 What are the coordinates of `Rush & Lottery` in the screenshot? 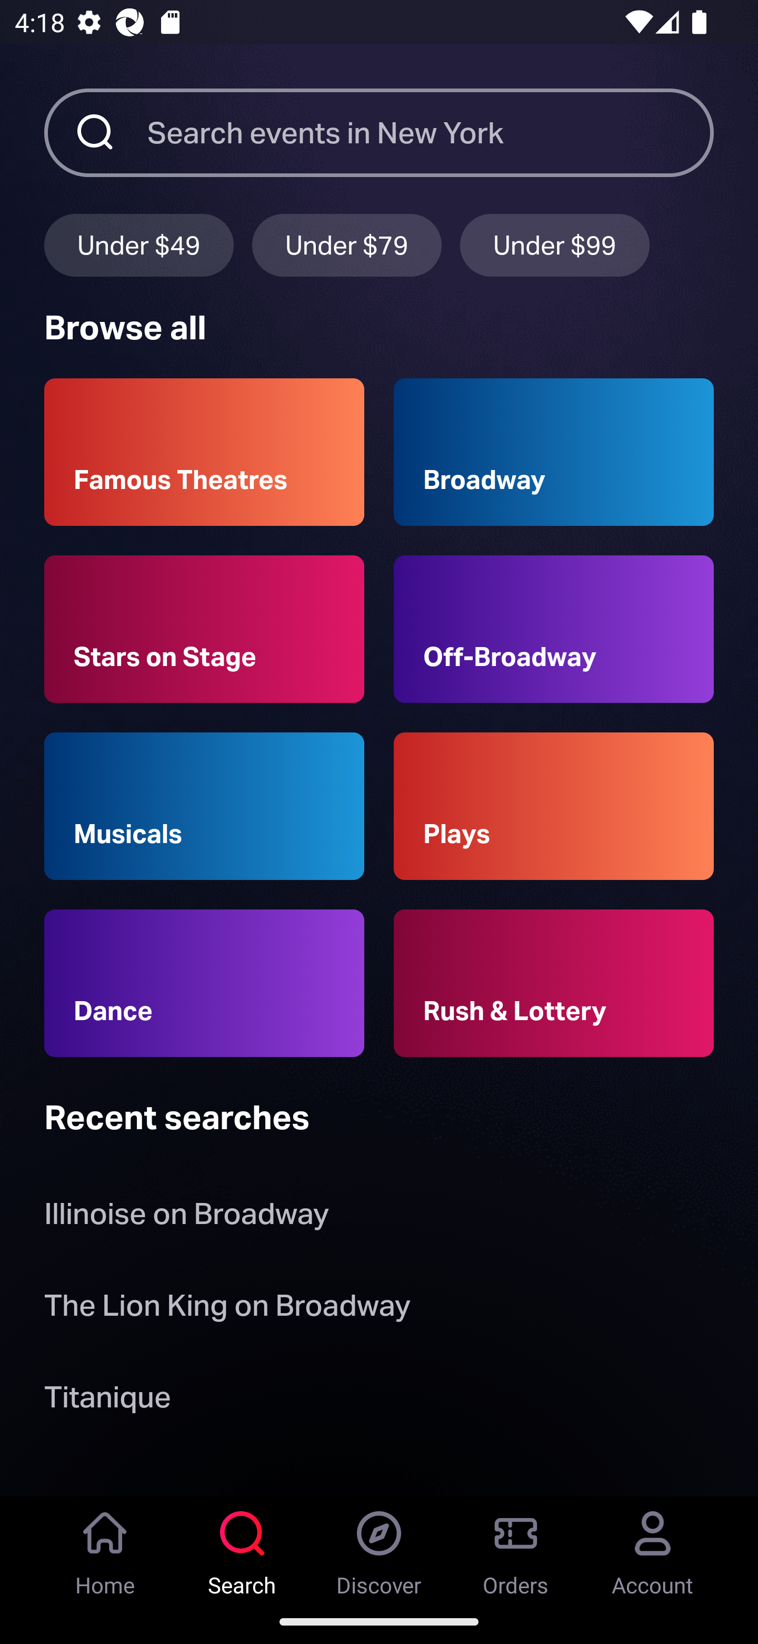 It's located at (554, 983).